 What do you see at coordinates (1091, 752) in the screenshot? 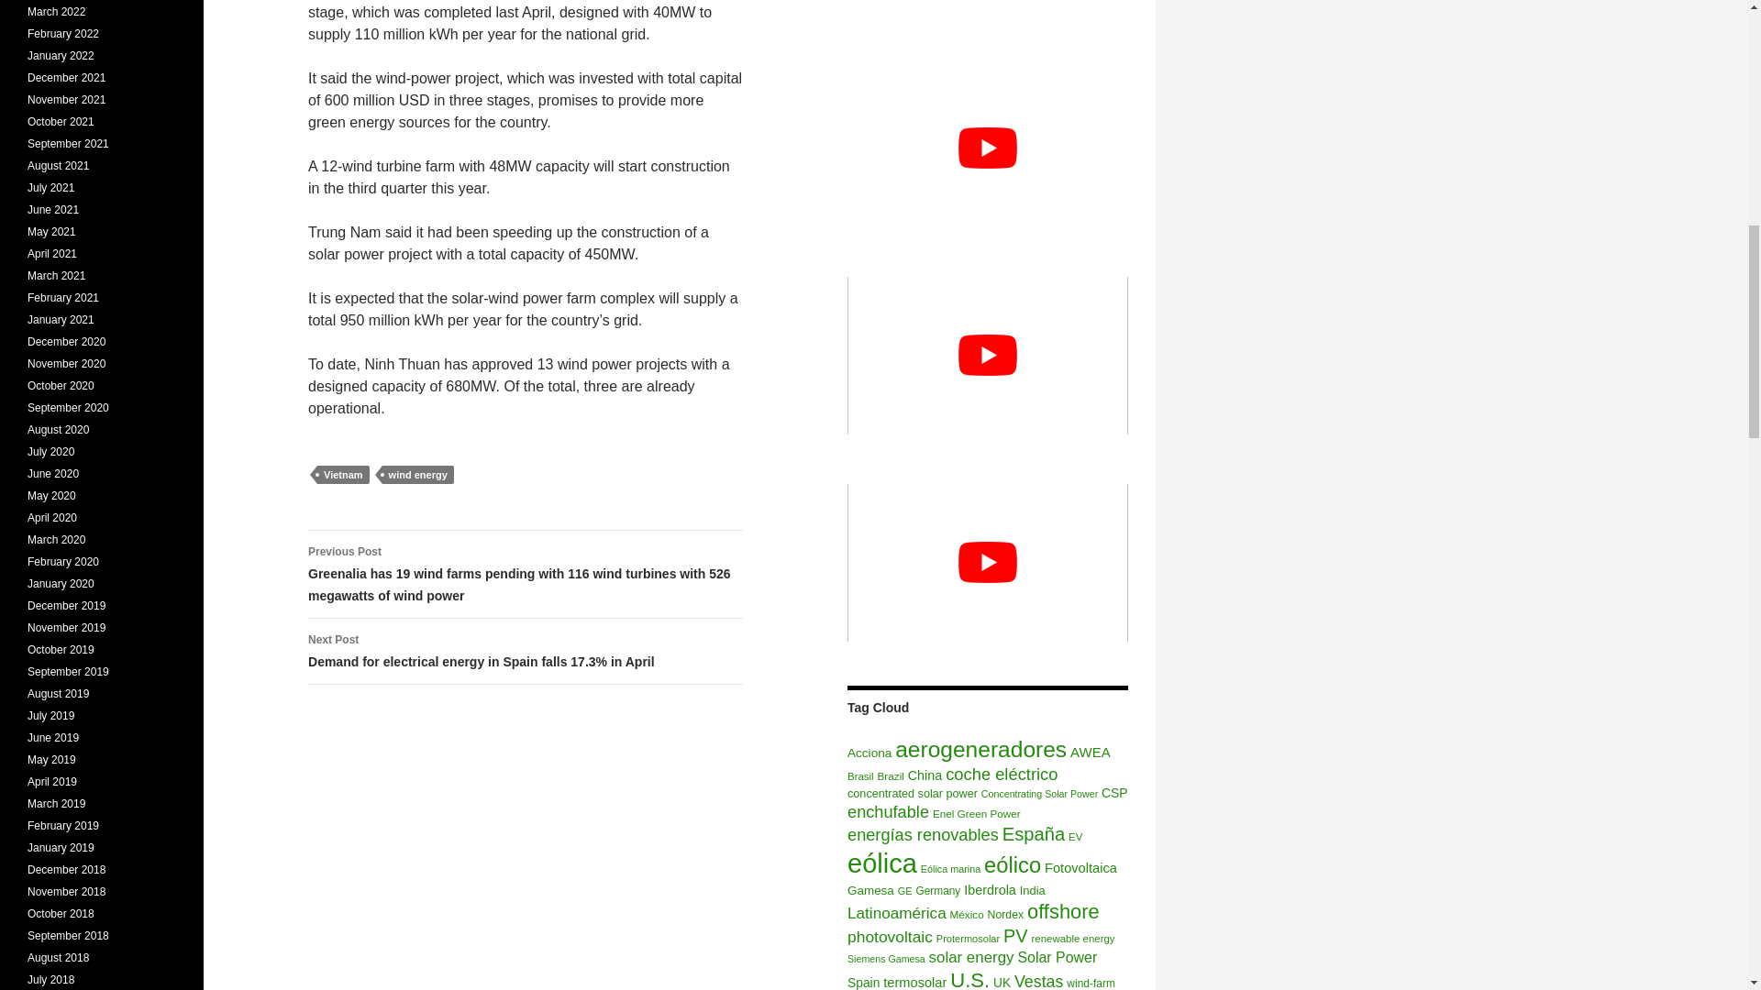
I see `AWEA` at bounding box center [1091, 752].